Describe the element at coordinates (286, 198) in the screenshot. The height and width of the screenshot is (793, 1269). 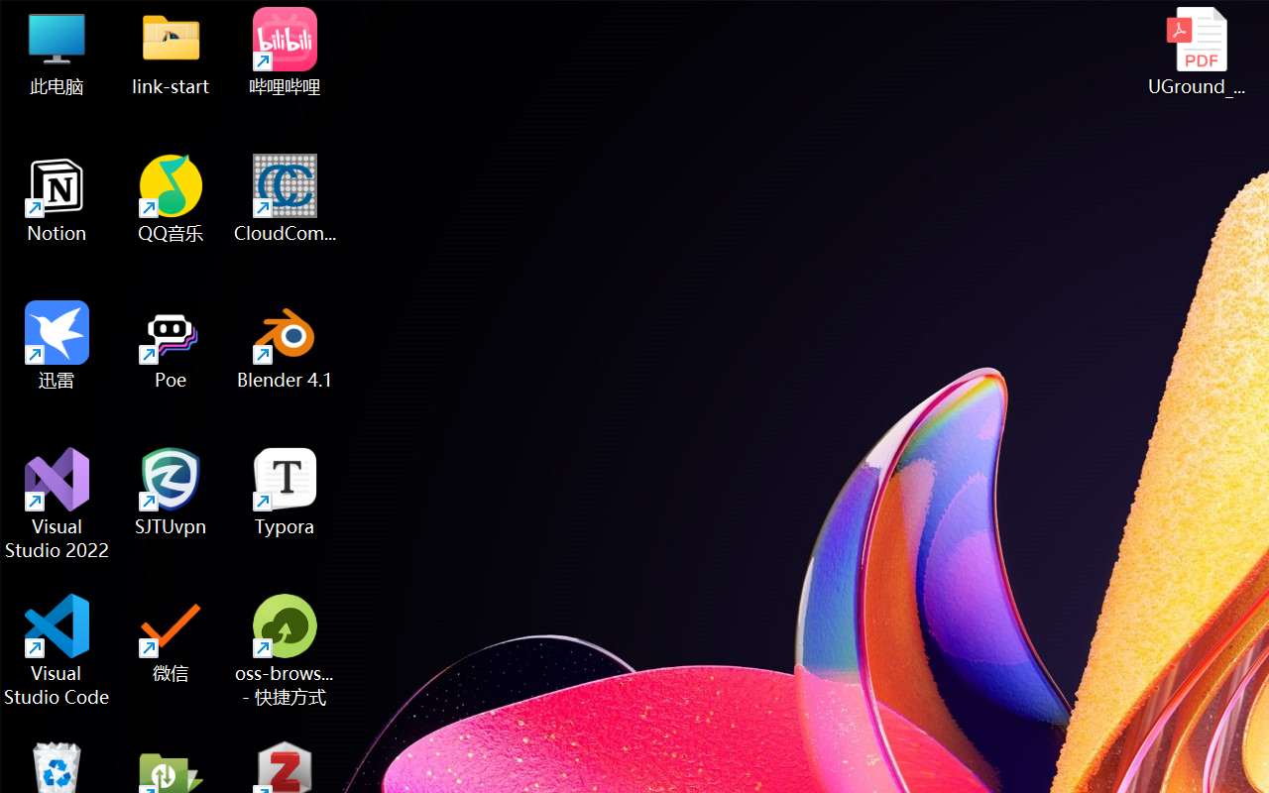
I see `CloudCompare` at that location.